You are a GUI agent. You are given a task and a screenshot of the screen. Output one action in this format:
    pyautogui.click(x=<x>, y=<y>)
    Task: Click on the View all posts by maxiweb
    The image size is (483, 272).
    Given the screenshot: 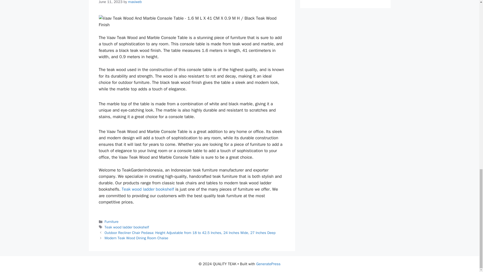 What is the action you would take?
    pyautogui.click(x=135, y=2)
    